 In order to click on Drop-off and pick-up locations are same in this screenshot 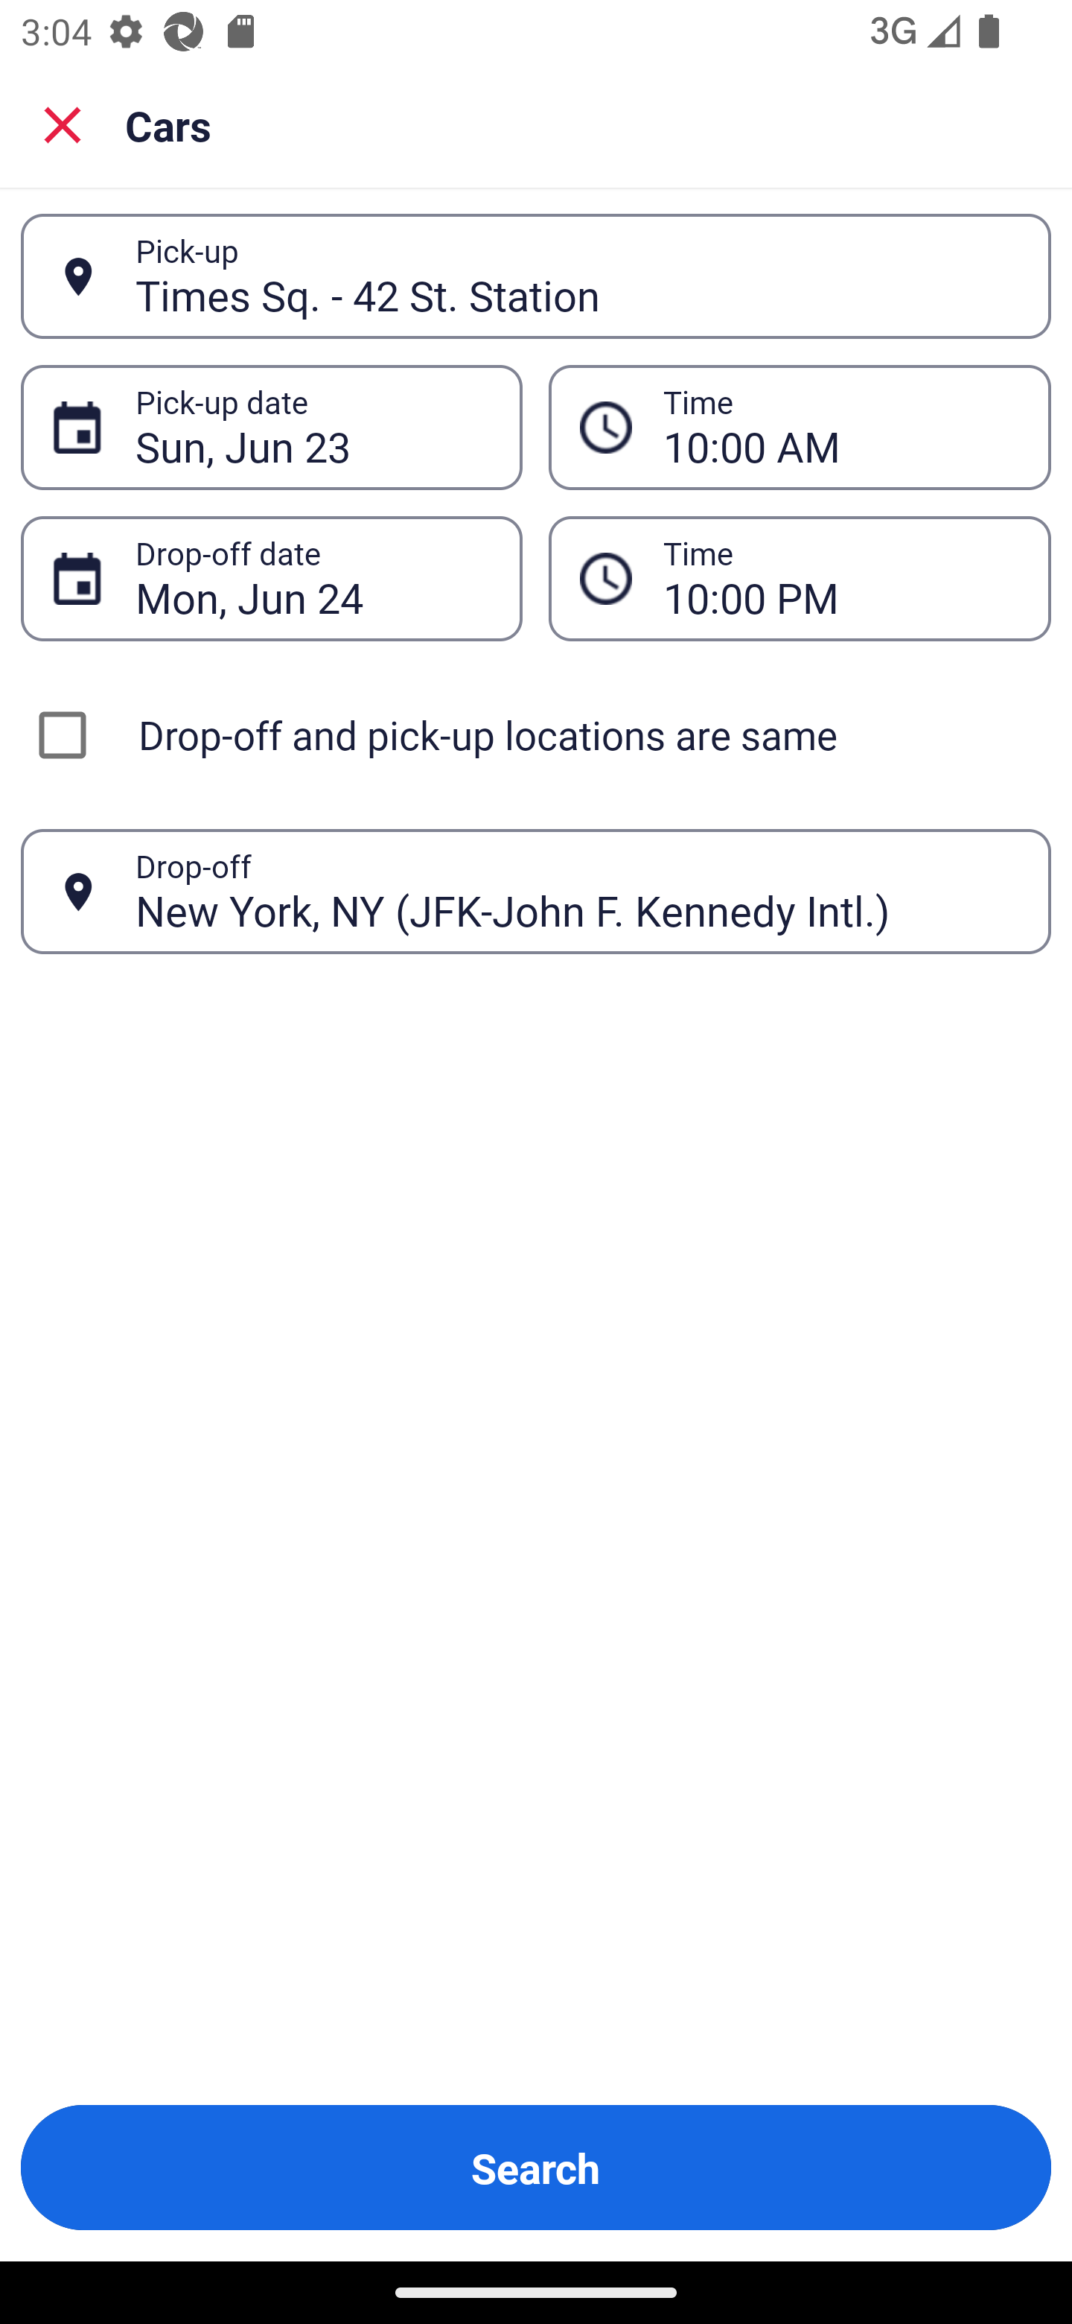, I will do `click(536, 734)`.